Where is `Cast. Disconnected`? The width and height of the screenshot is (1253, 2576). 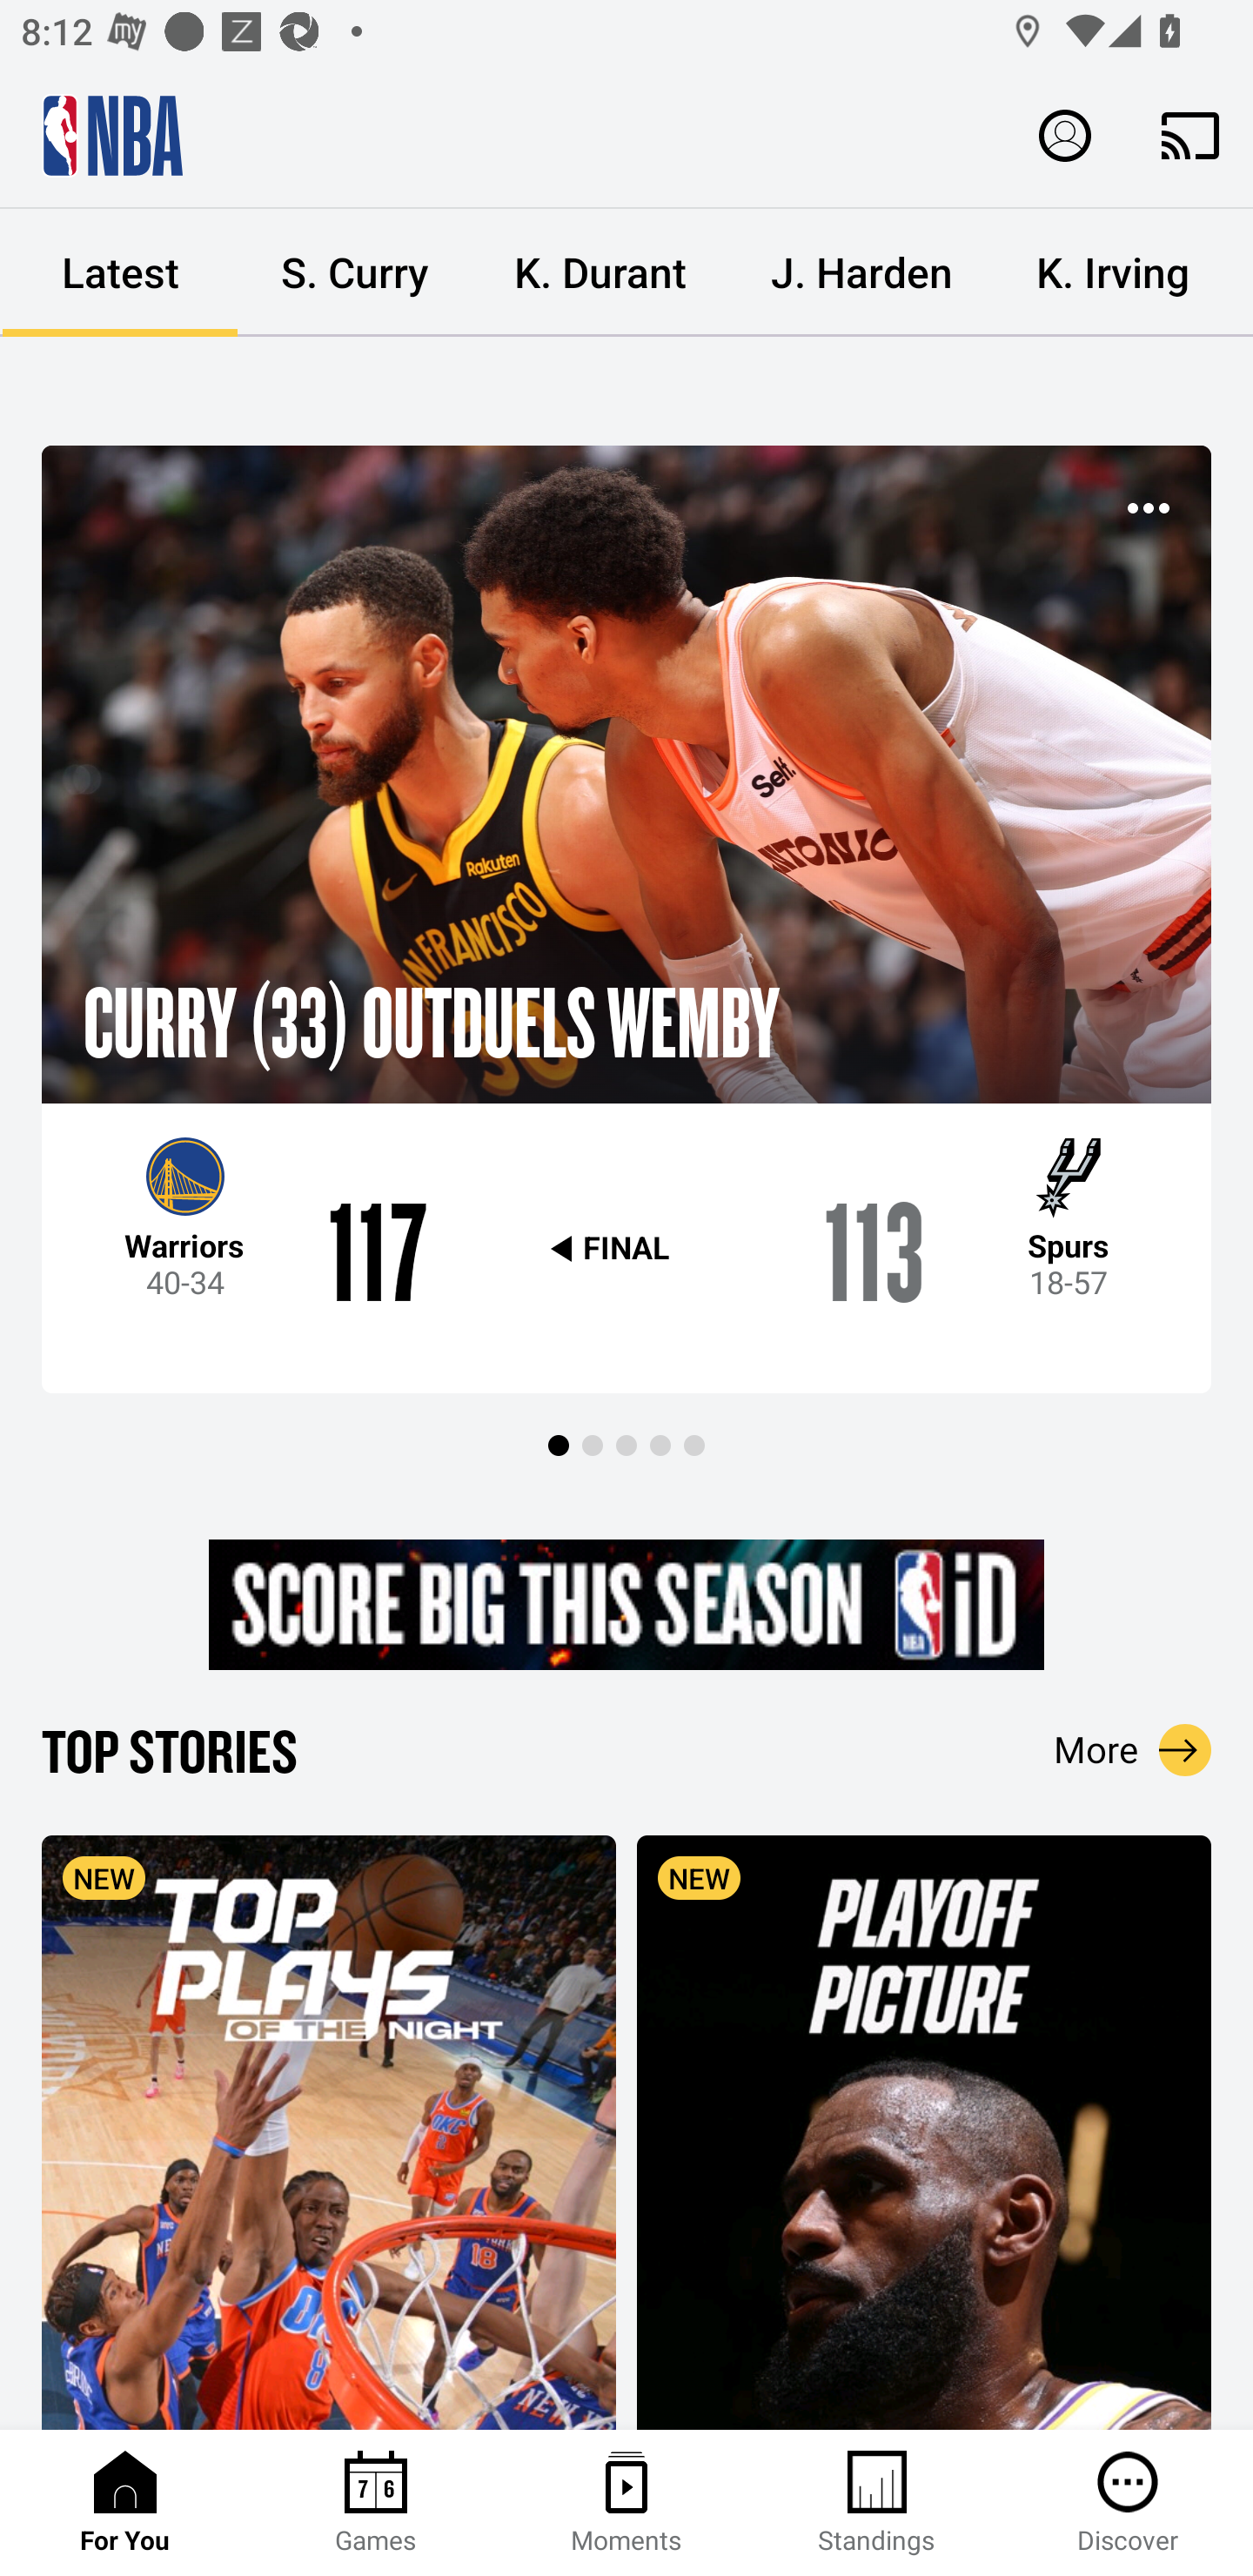 Cast. Disconnected is located at coordinates (1190, 135).